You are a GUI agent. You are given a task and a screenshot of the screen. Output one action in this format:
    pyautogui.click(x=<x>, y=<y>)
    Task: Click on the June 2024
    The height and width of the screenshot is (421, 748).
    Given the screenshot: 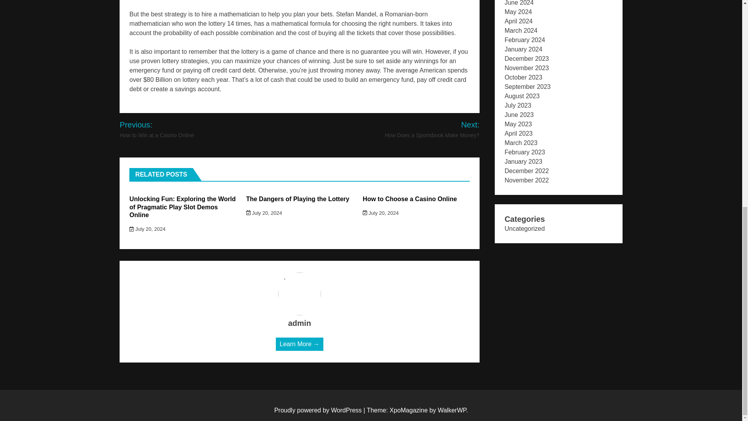 What is the action you would take?
    pyautogui.click(x=519, y=3)
    